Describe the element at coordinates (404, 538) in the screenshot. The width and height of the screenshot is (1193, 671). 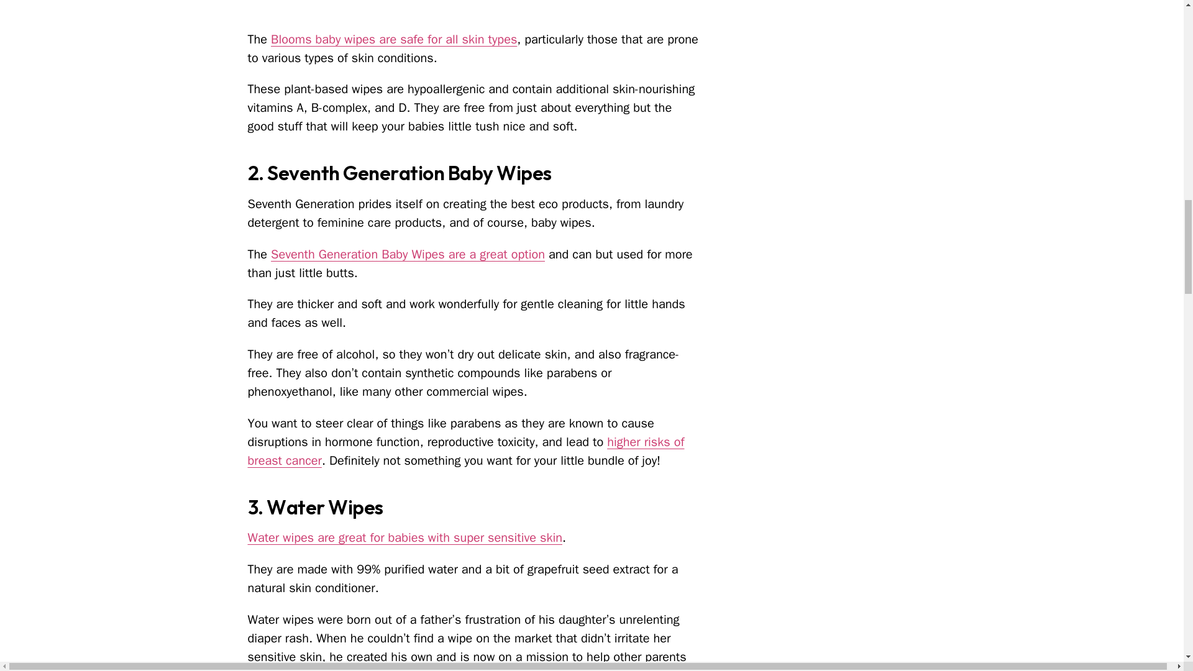
I see `Water wipes are great for babies with super sensitive skin` at that location.